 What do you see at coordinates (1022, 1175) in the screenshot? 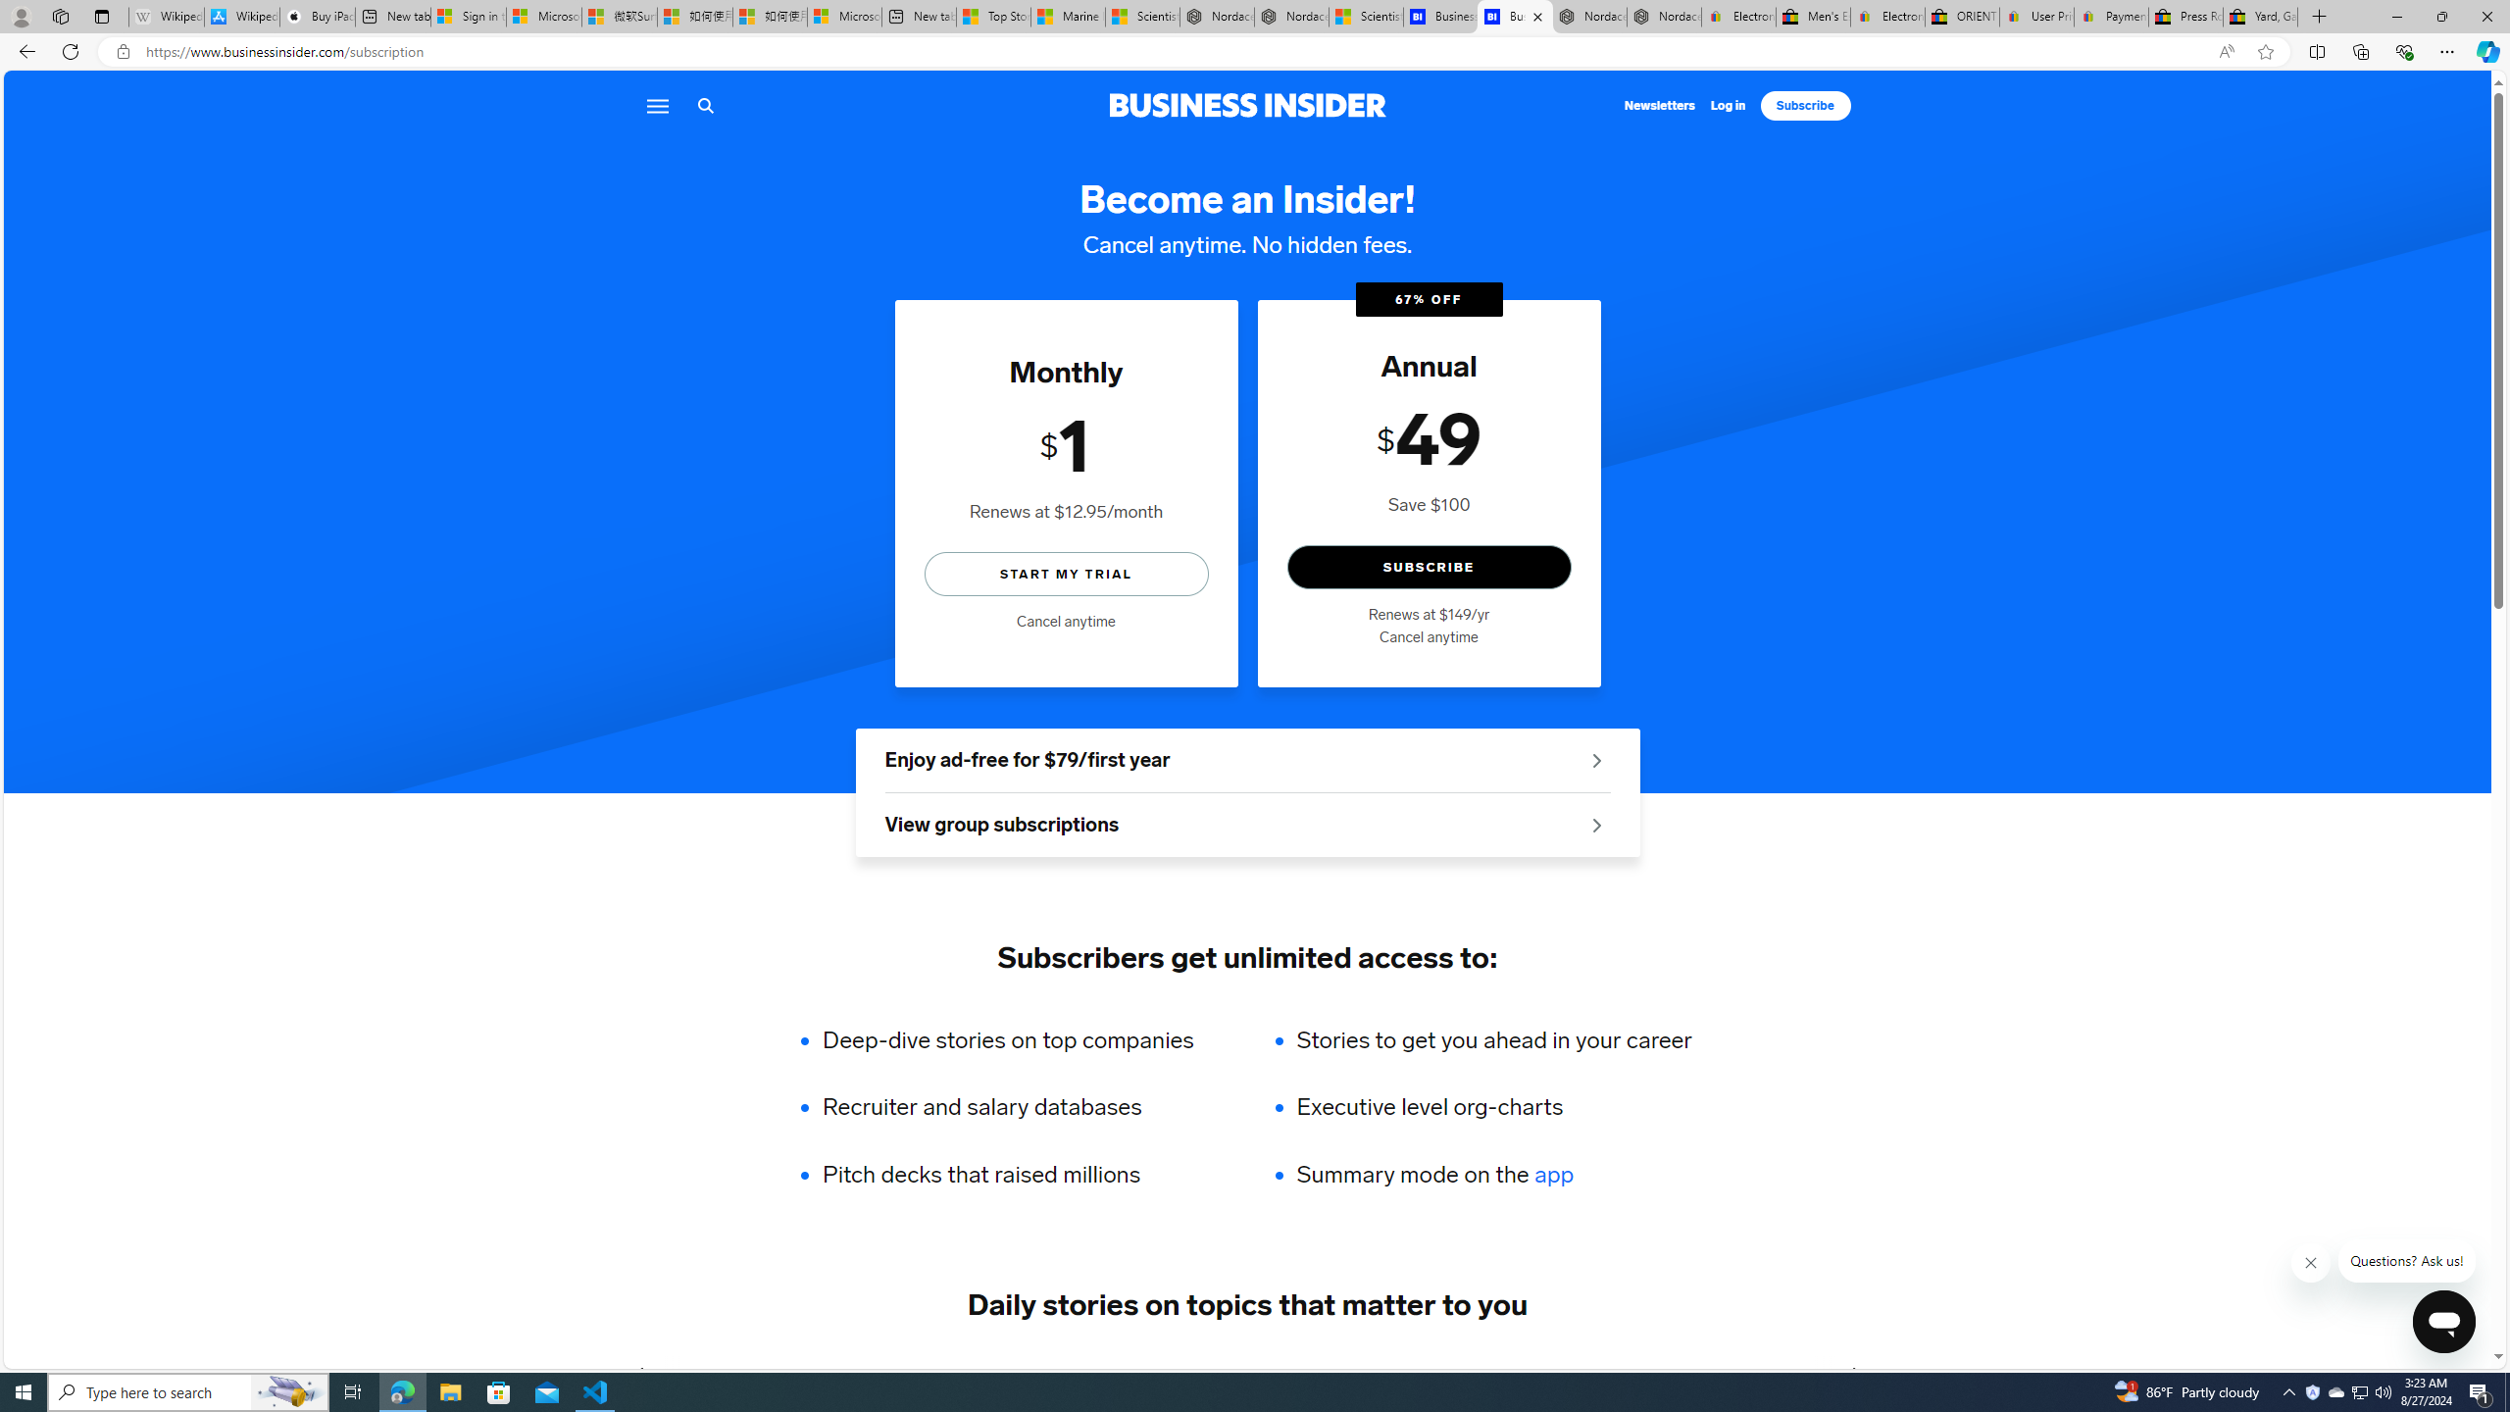
I see `Pitch decks that raised millions` at bounding box center [1022, 1175].